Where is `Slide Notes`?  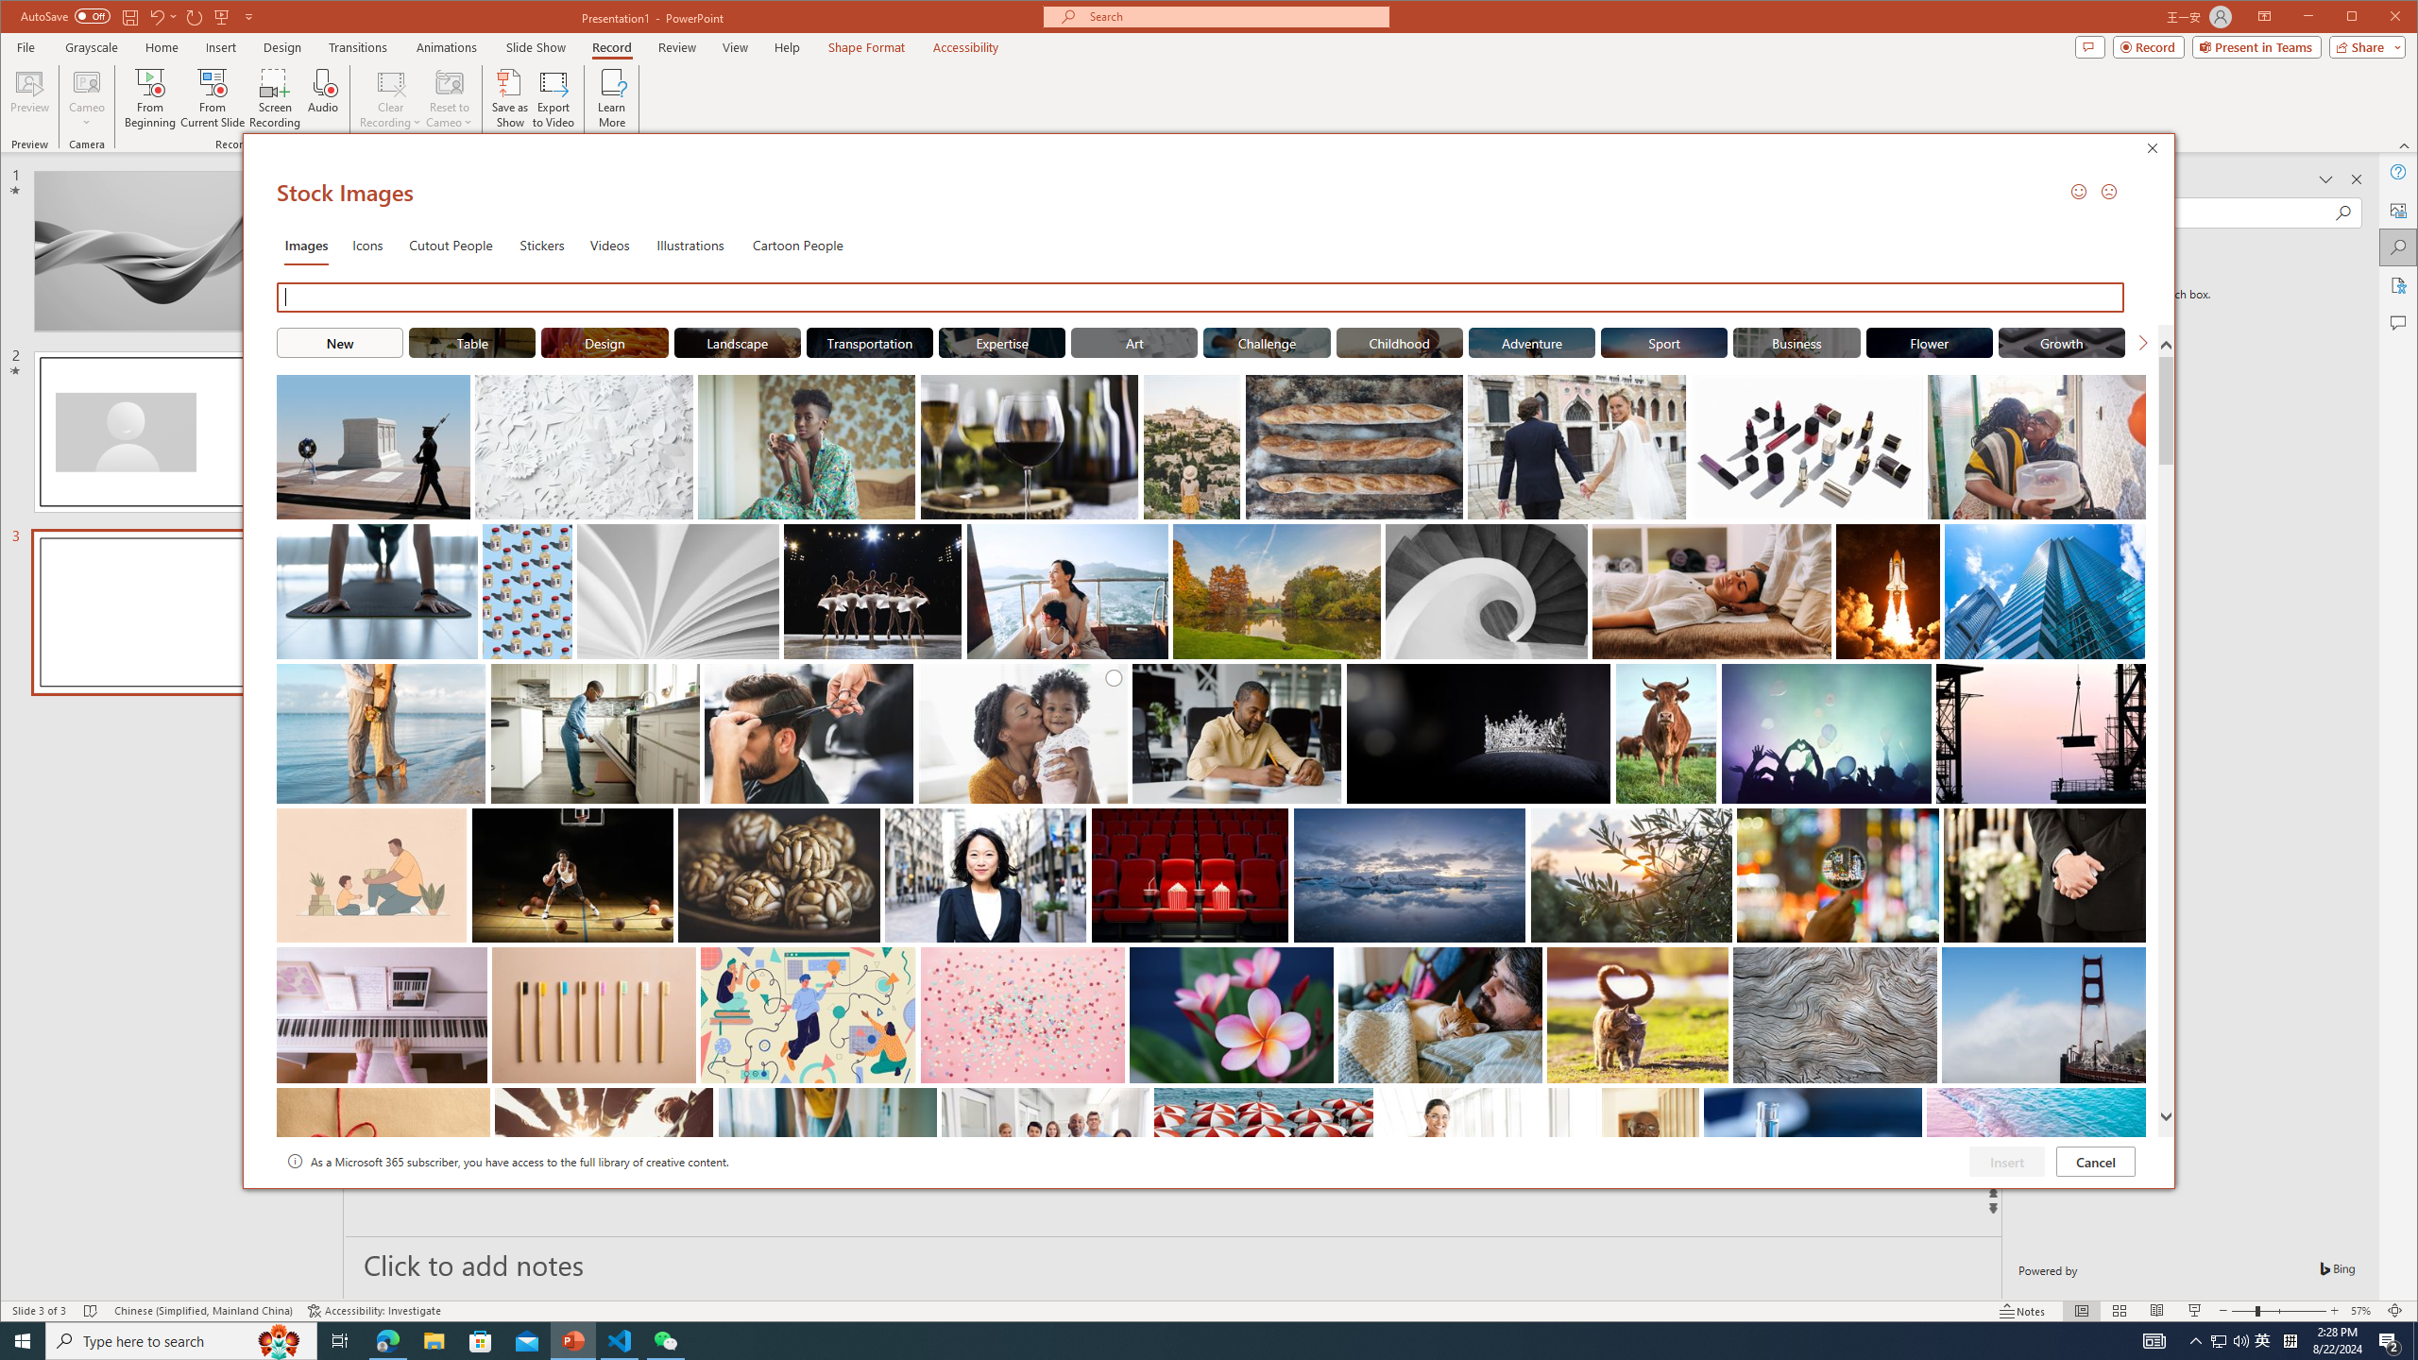
Slide Notes is located at coordinates (1173, 1264).